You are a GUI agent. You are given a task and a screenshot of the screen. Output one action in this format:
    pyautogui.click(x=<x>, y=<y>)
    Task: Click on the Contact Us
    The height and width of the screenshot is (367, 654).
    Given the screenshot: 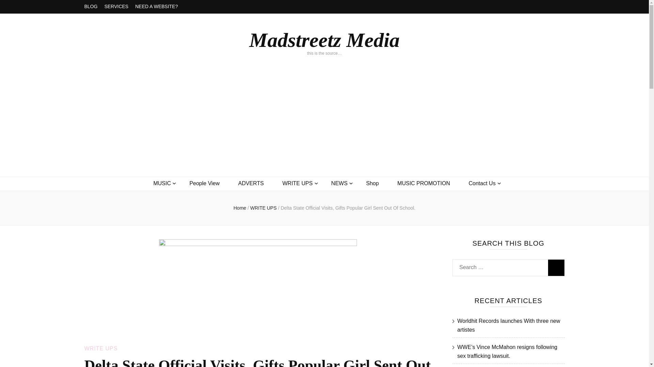 What is the action you would take?
    pyautogui.click(x=482, y=183)
    